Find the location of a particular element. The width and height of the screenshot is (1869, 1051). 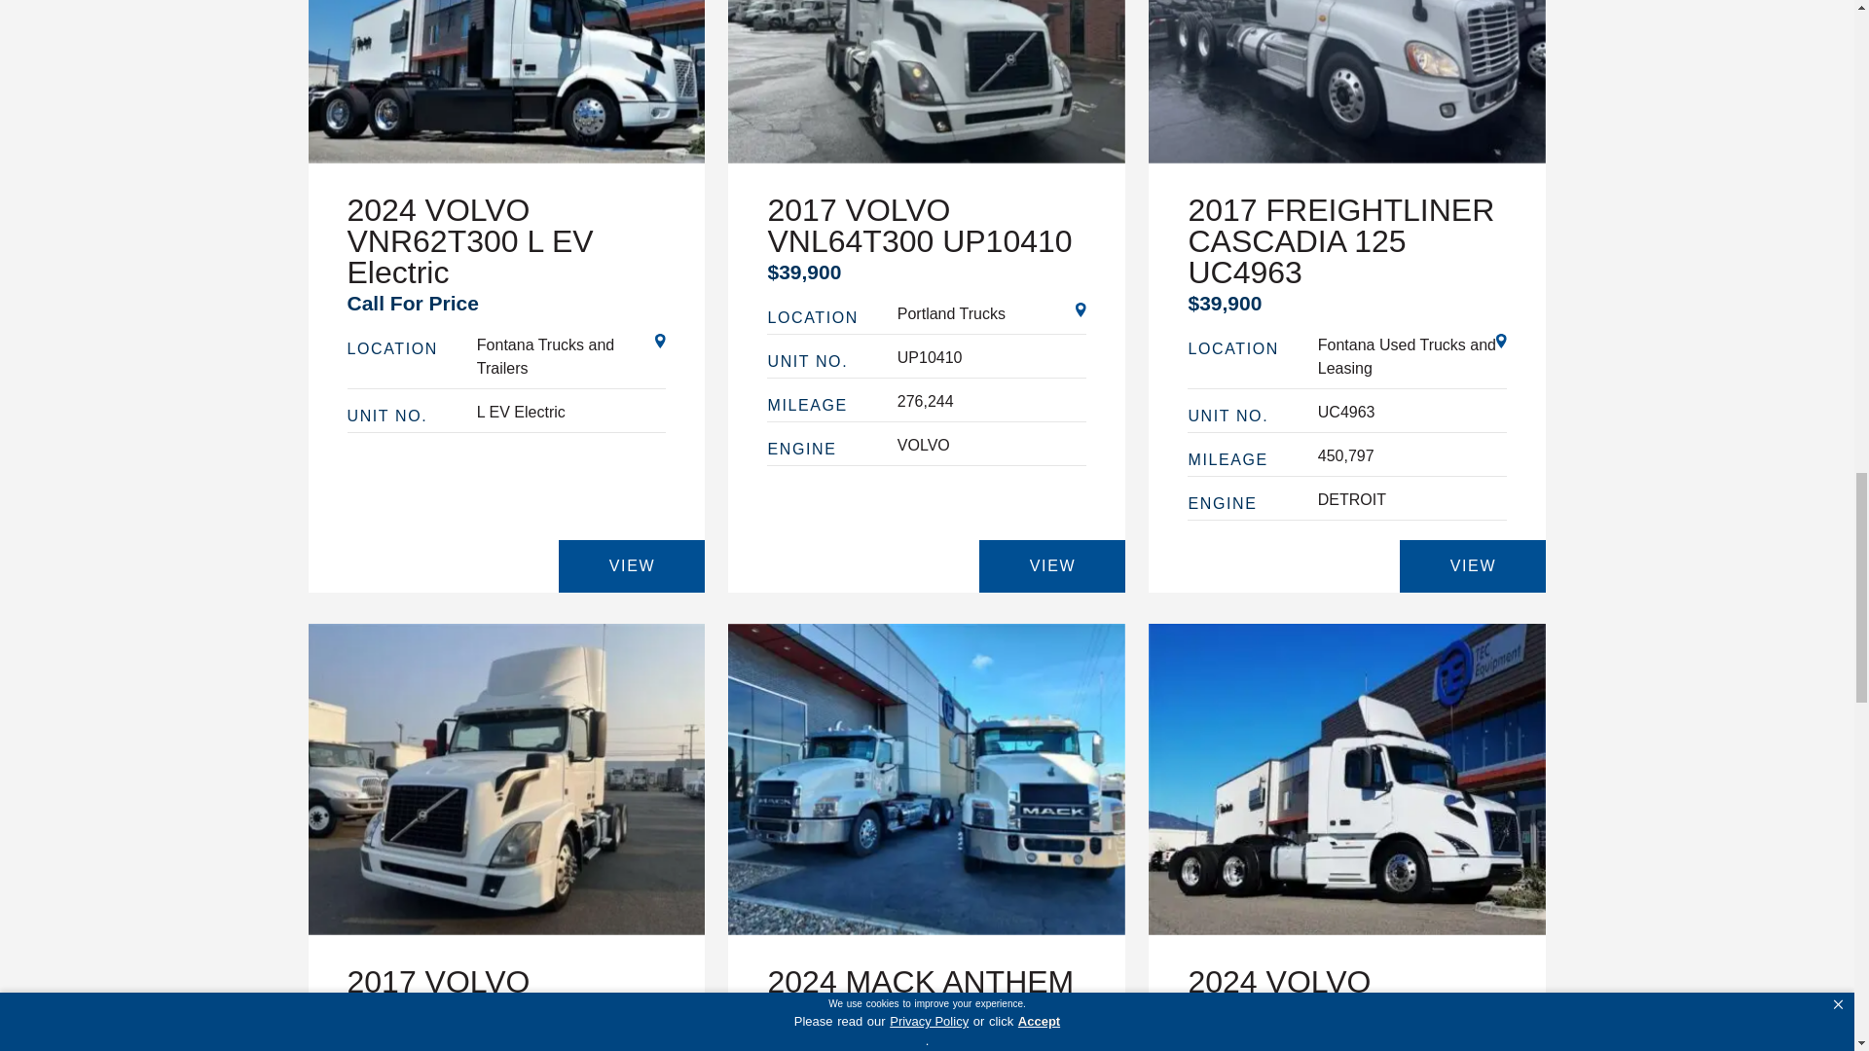

Fontana Trucks and Trailers is located at coordinates (571, 356).